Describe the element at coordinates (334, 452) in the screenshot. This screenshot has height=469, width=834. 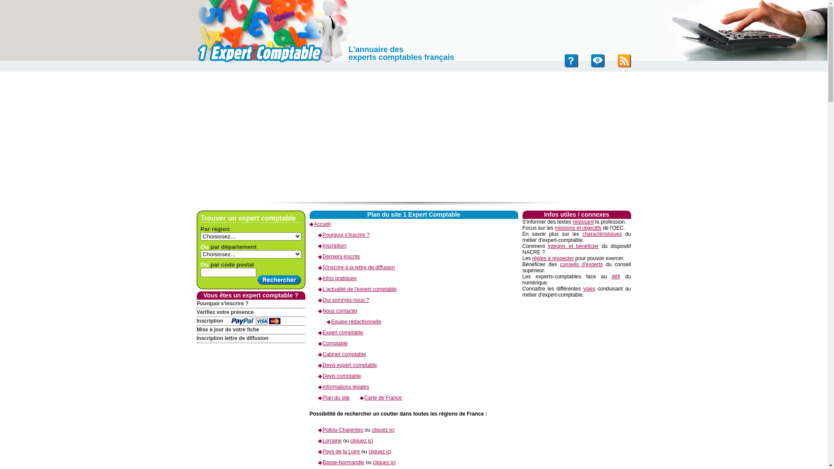
I see `Pays de la Loire` at that location.